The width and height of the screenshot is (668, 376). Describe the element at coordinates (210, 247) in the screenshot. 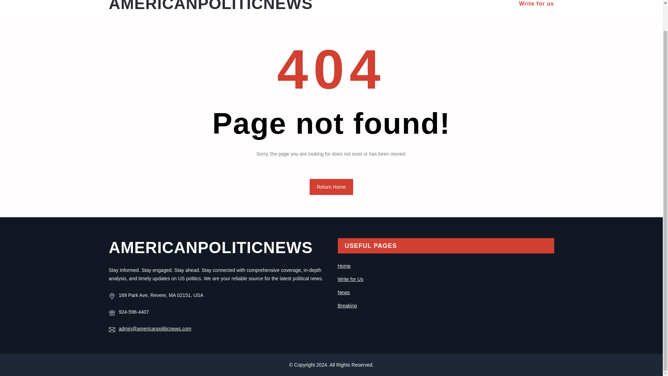

I see `AMERICANPOLITICNEWS` at that location.